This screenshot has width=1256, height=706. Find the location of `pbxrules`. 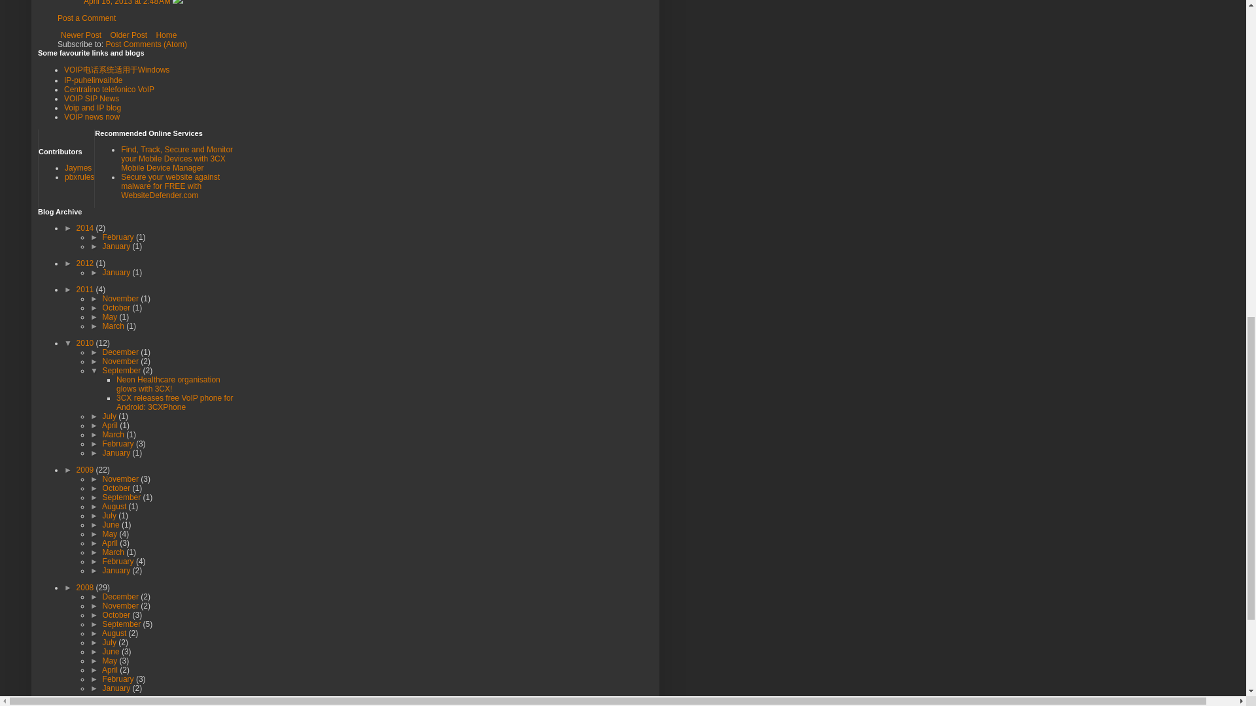

pbxrules is located at coordinates (80, 176).